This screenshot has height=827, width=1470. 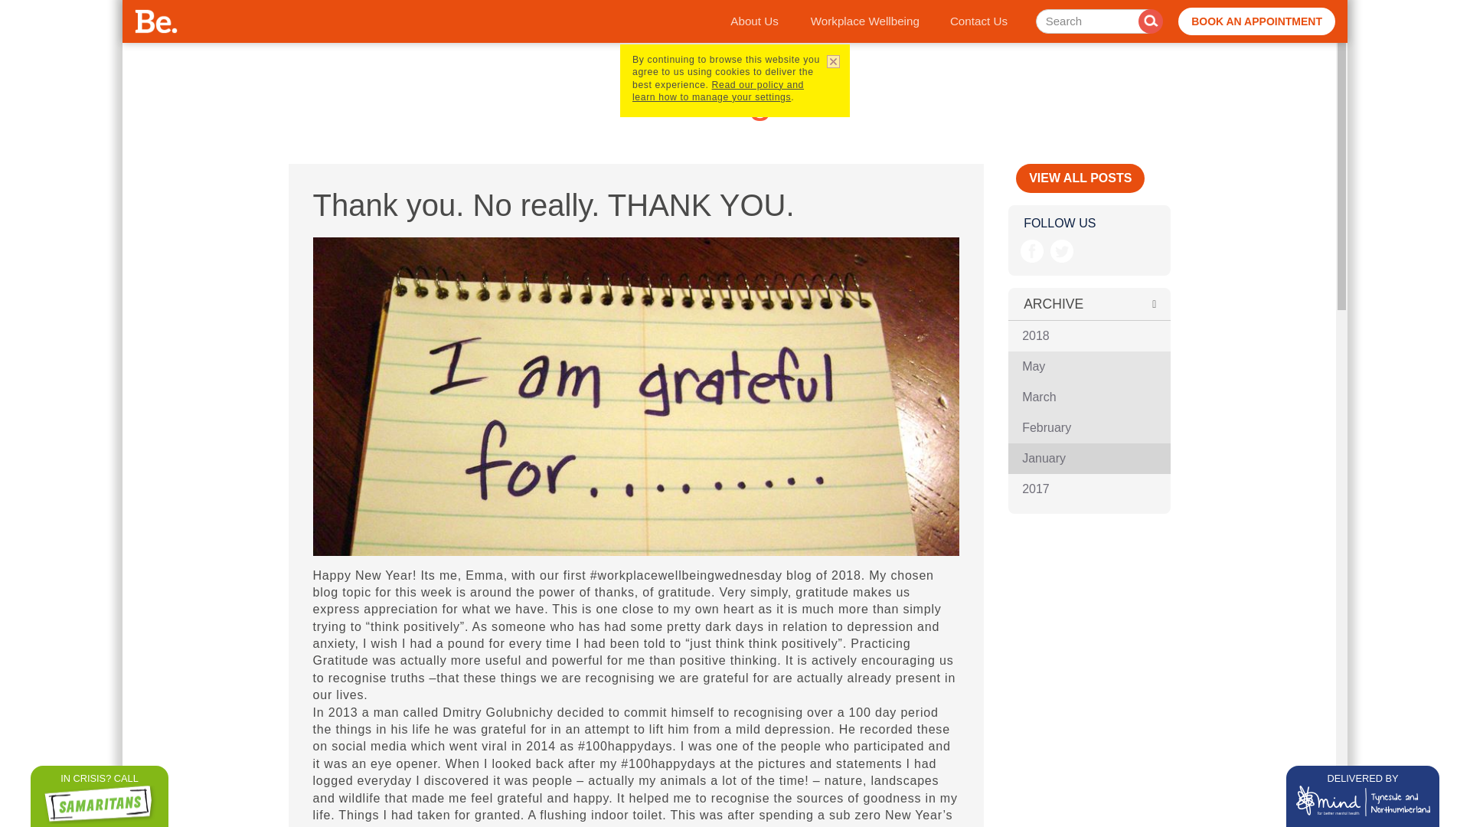 I want to click on 2017, so click(x=1089, y=489).